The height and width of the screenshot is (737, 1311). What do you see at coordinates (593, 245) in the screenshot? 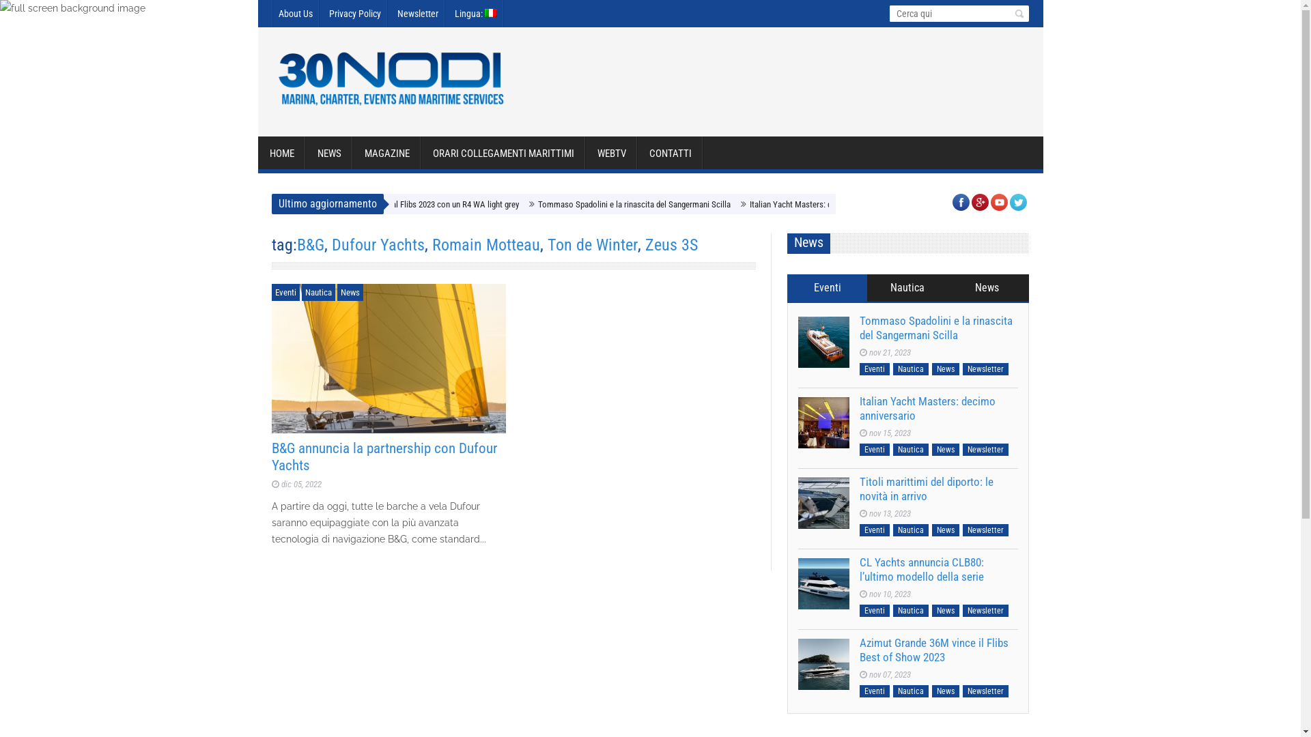
I see `Ton de Winter` at bounding box center [593, 245].